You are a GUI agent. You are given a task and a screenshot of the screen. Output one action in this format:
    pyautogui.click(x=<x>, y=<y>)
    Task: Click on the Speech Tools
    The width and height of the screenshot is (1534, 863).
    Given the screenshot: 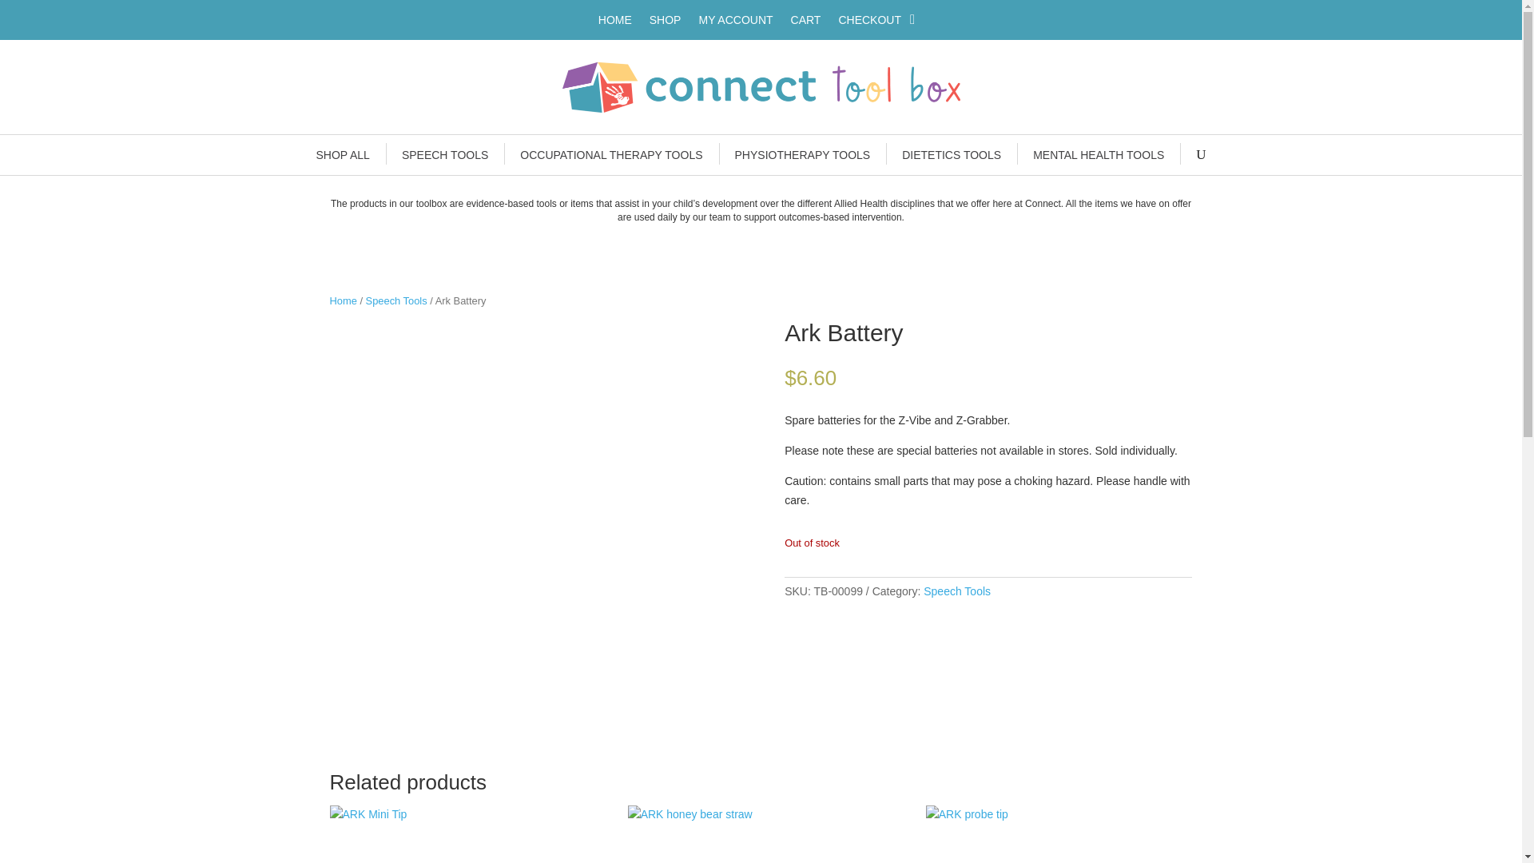 What is the action you would take?
    pyautogui.click(x=396, y=300)
    